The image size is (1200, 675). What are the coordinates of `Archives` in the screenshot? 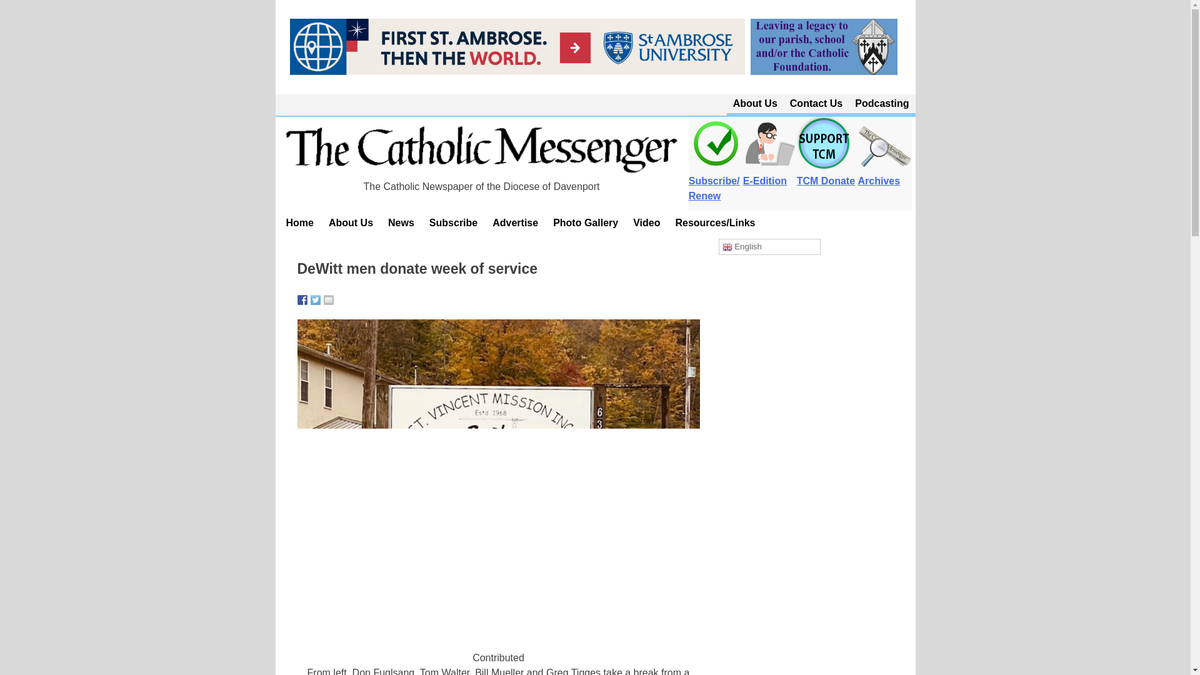 It's located at (885, 174).